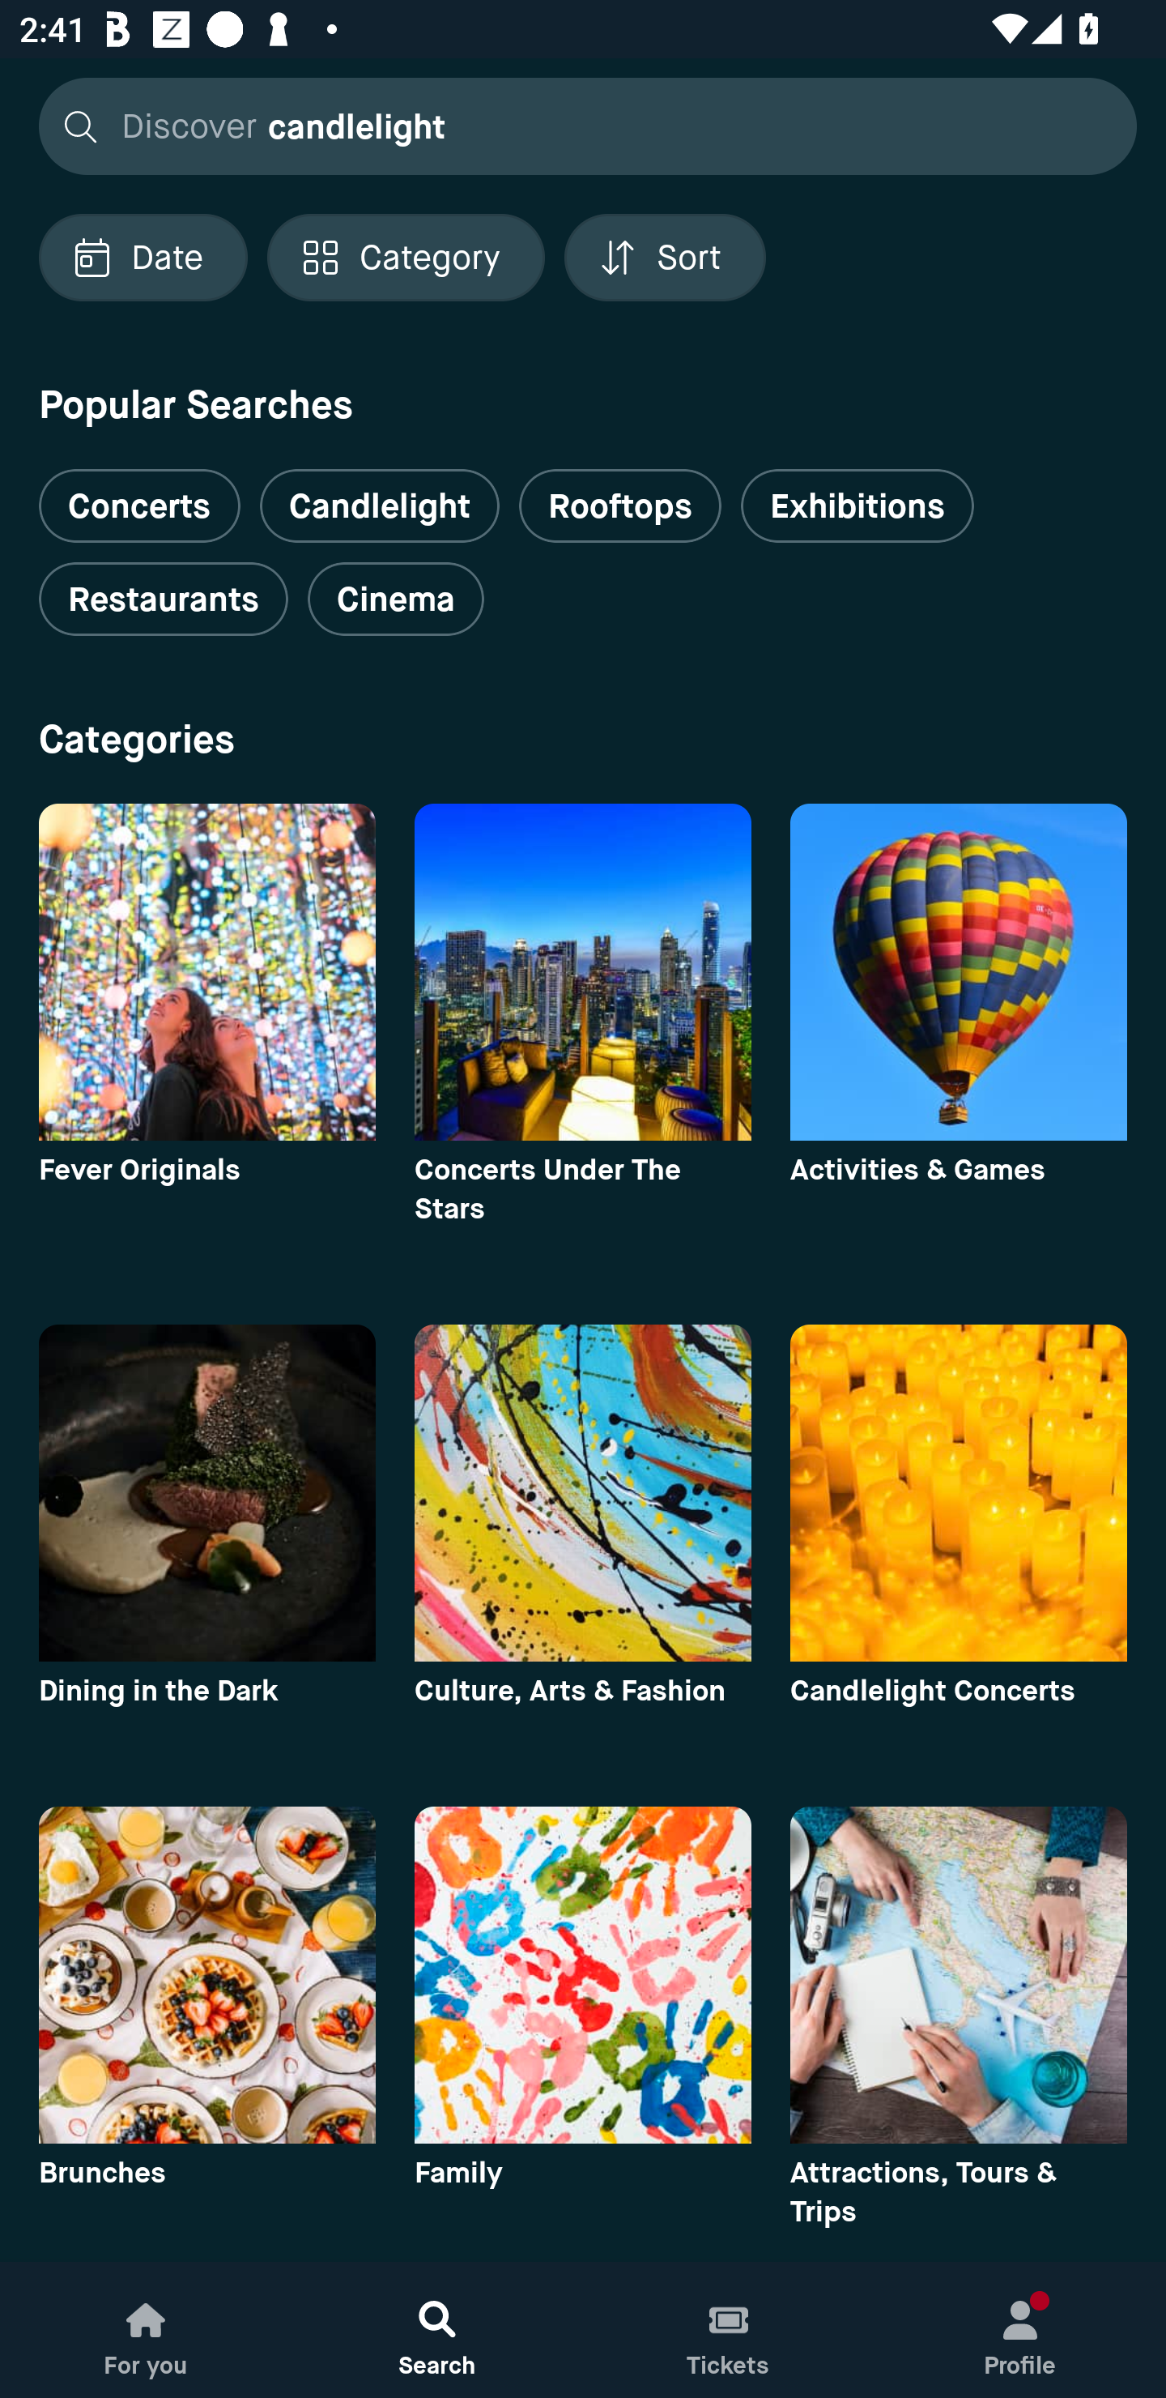 The height and width of the screenshot is (2398, 1166). I want to click on category image, so click(959, 1492).